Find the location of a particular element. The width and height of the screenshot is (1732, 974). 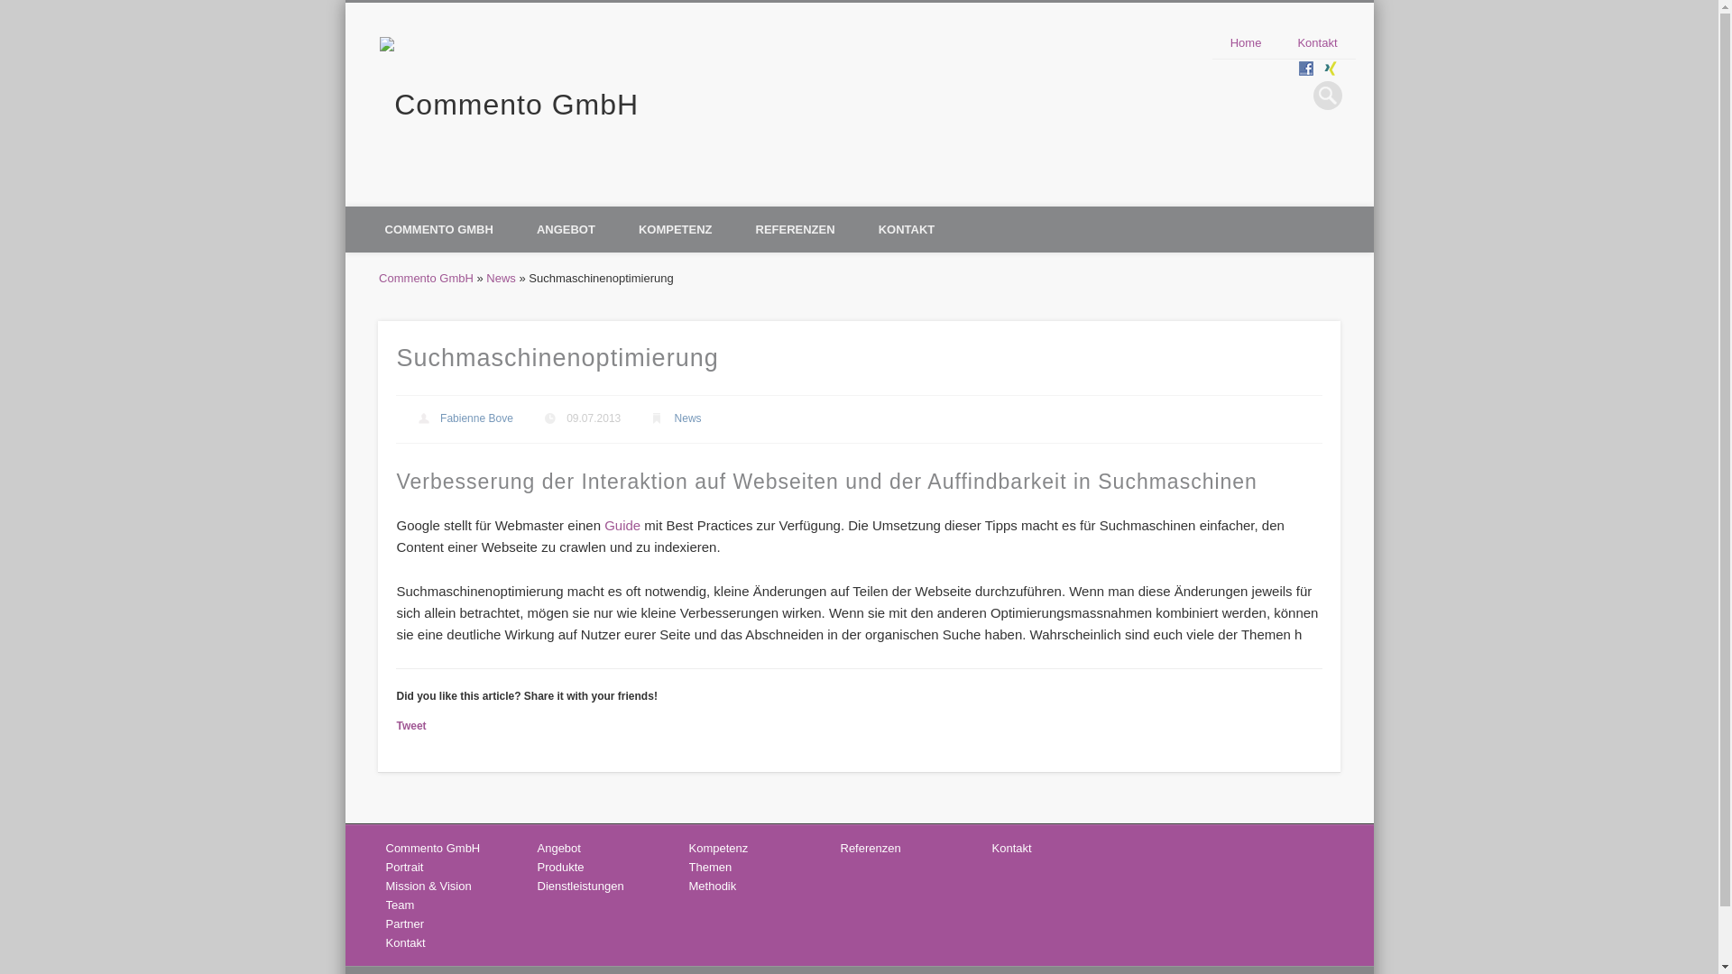

Kontakt is located at coordinates (1012, 848).